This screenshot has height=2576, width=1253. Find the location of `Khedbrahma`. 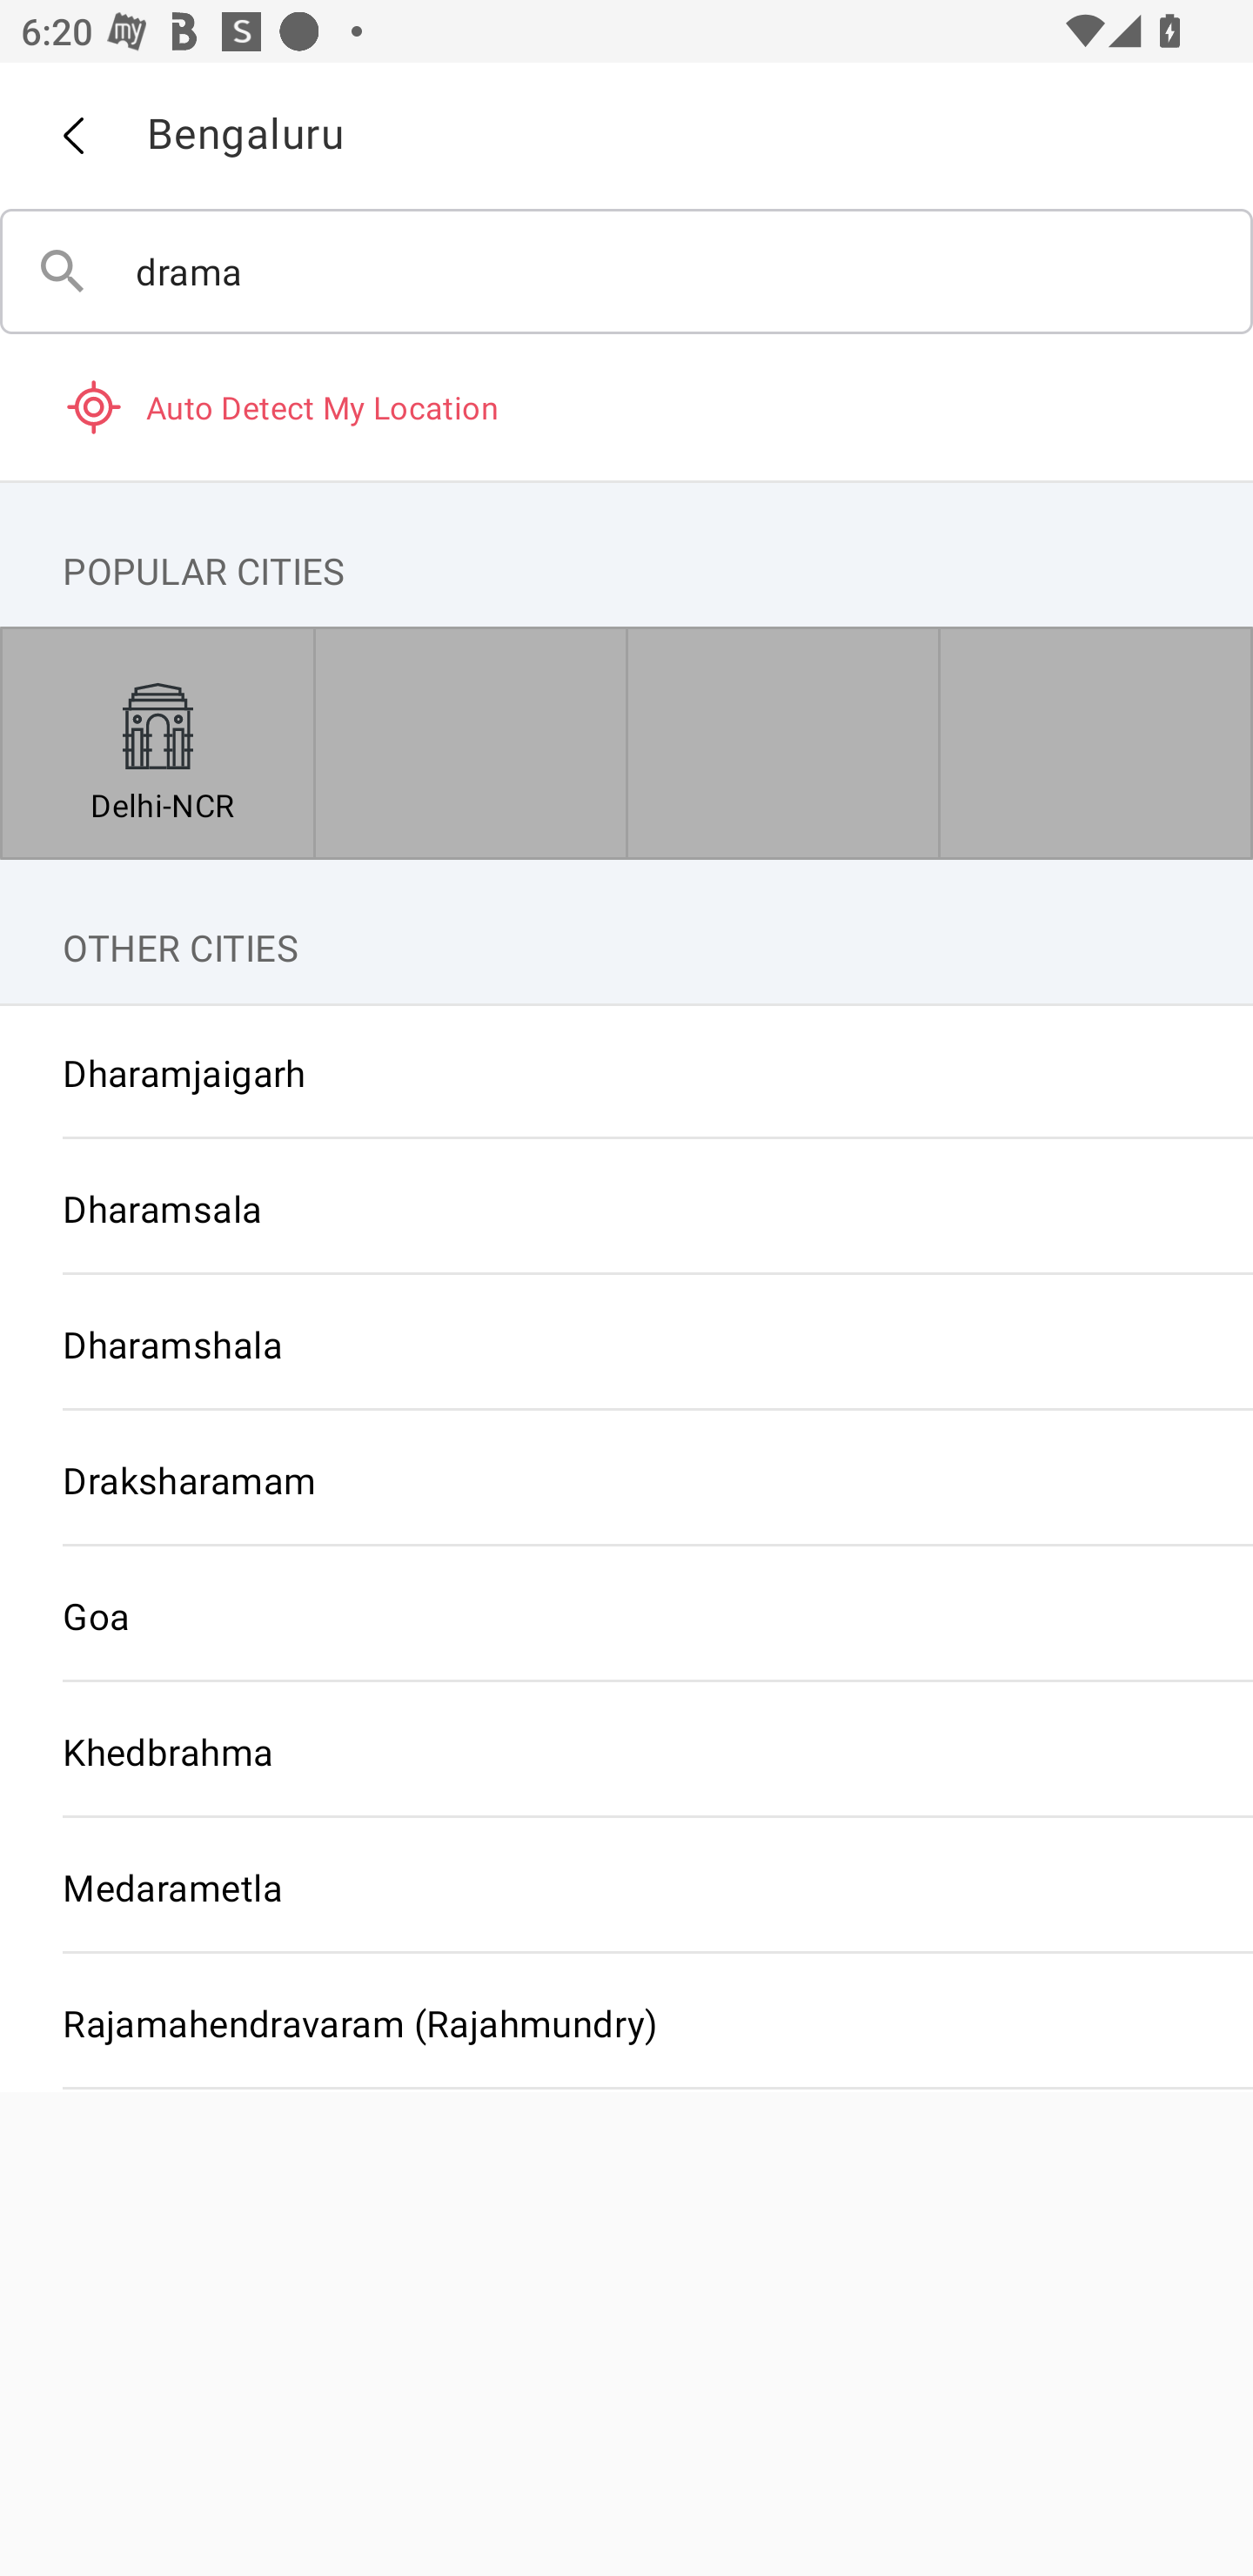

Khedbrahma is located at coordinates (626, 1751).